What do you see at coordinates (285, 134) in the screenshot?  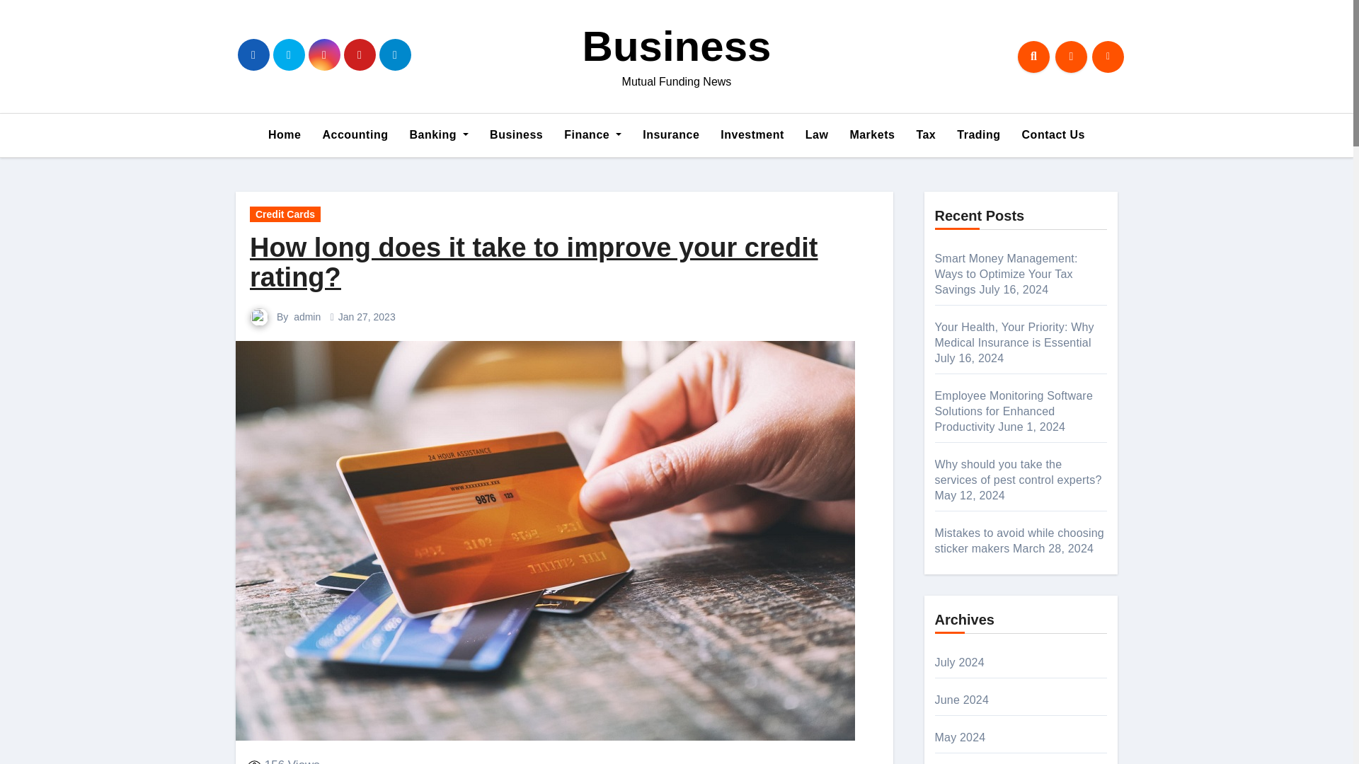 I see `Home` at bounding box center [285, 134].